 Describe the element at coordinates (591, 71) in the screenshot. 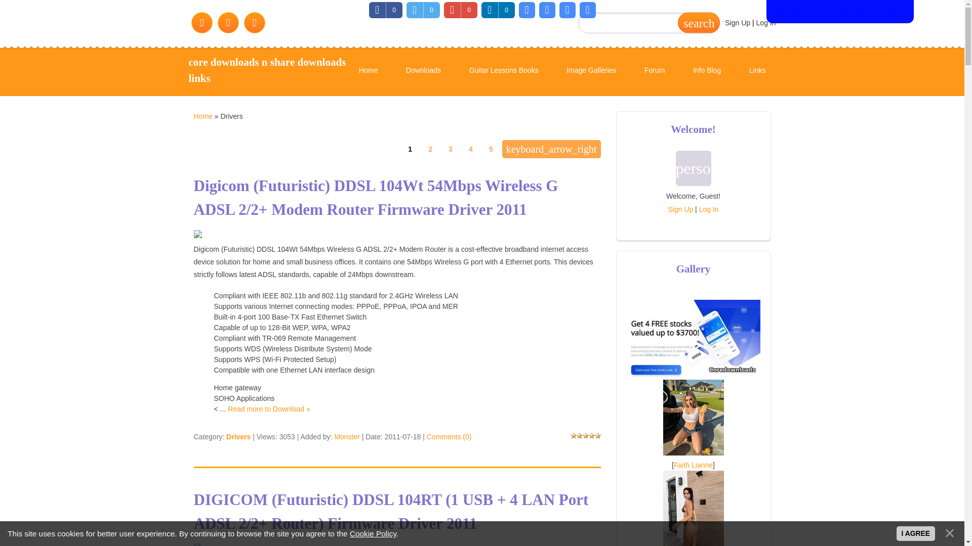

I see `Image Galleries` at that location.